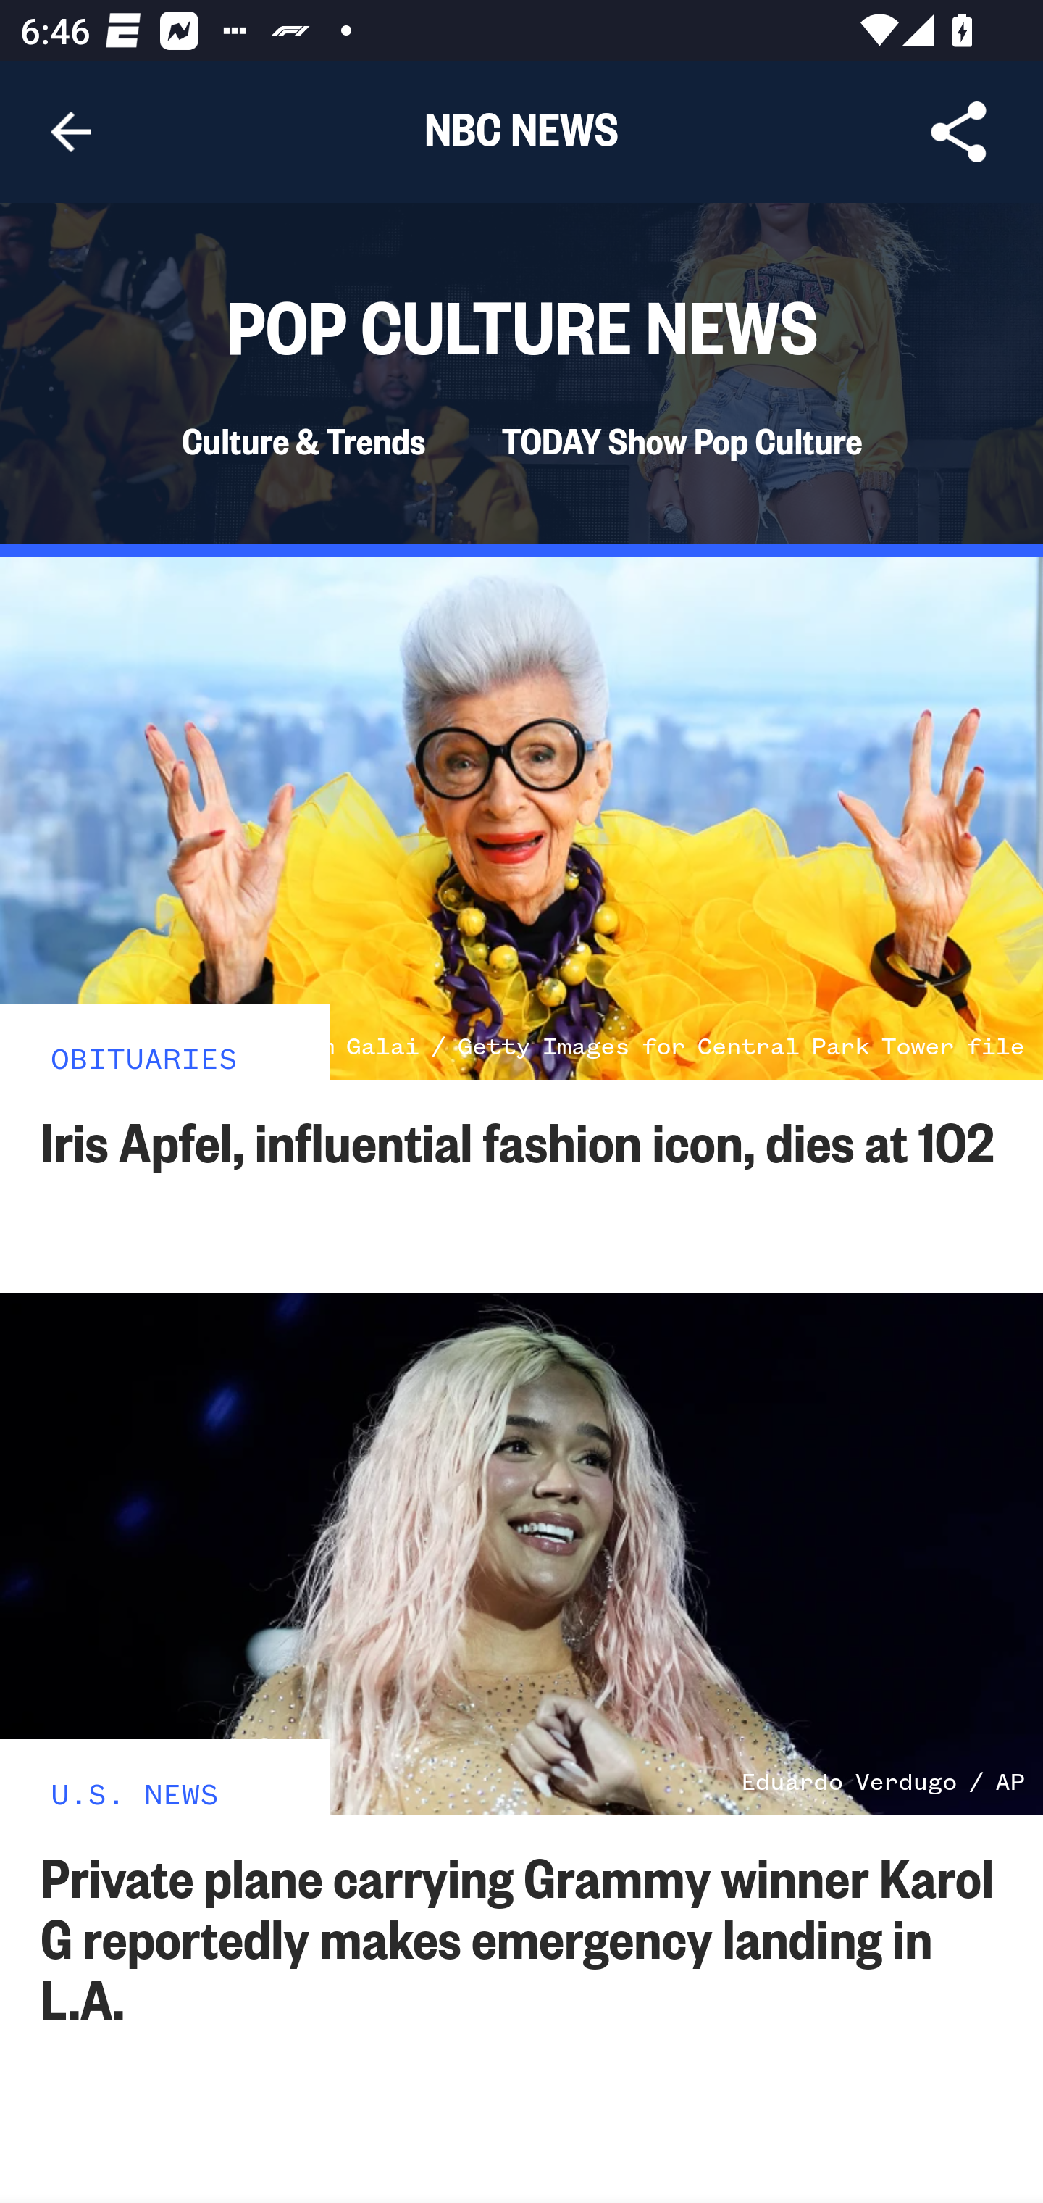 The image size is (1043, 2203). I want to click on Navigate up, so click(71, 132).